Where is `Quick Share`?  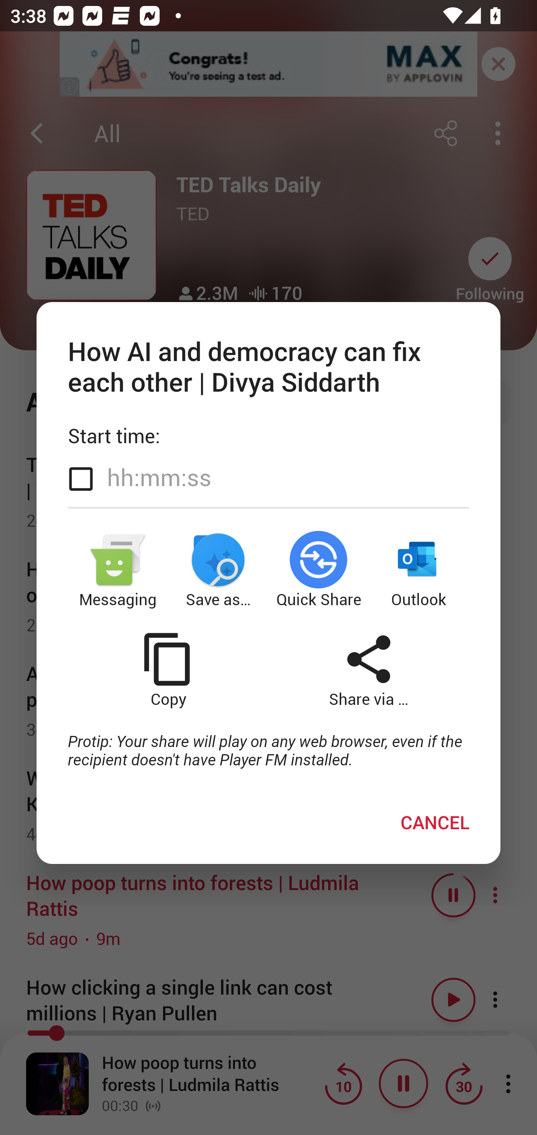
Quick Share is located at coordinates (318, 569).